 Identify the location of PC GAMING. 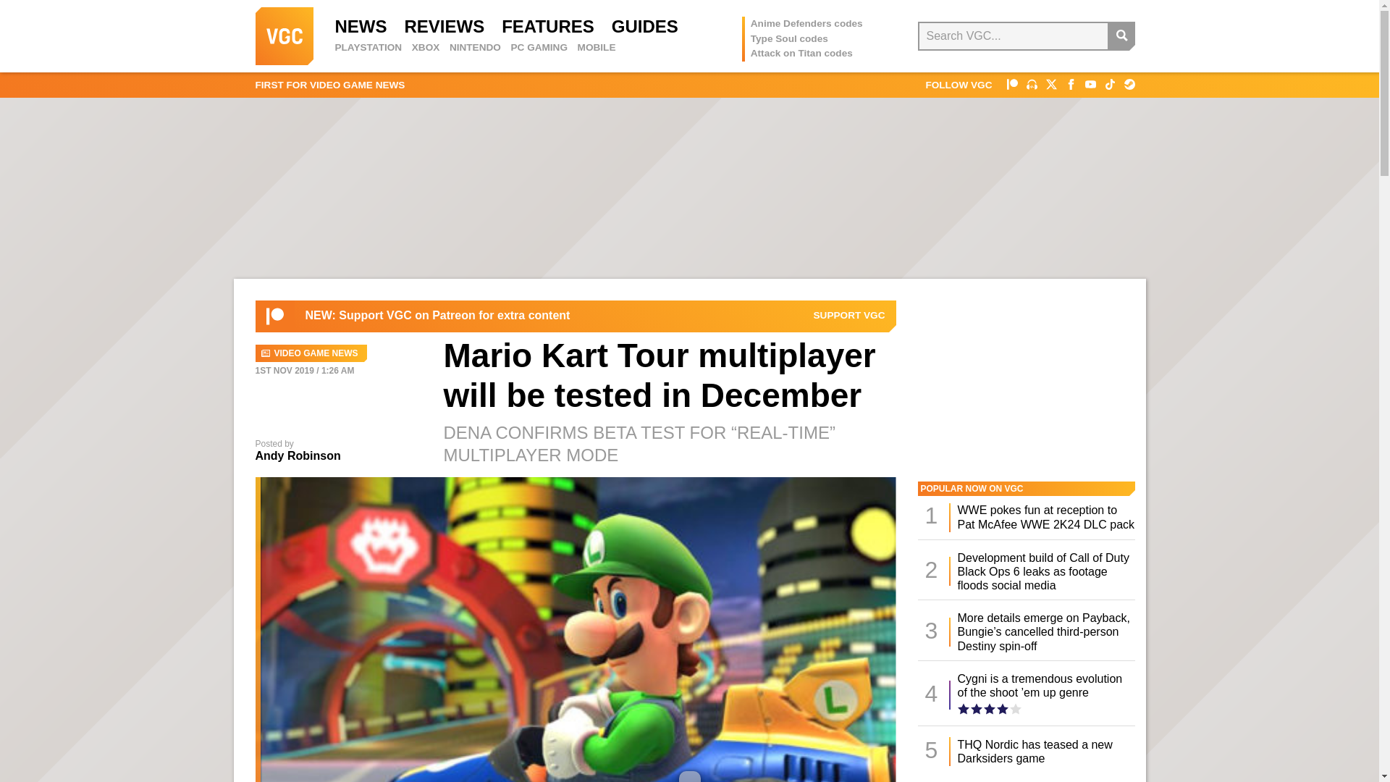
(539, 48).